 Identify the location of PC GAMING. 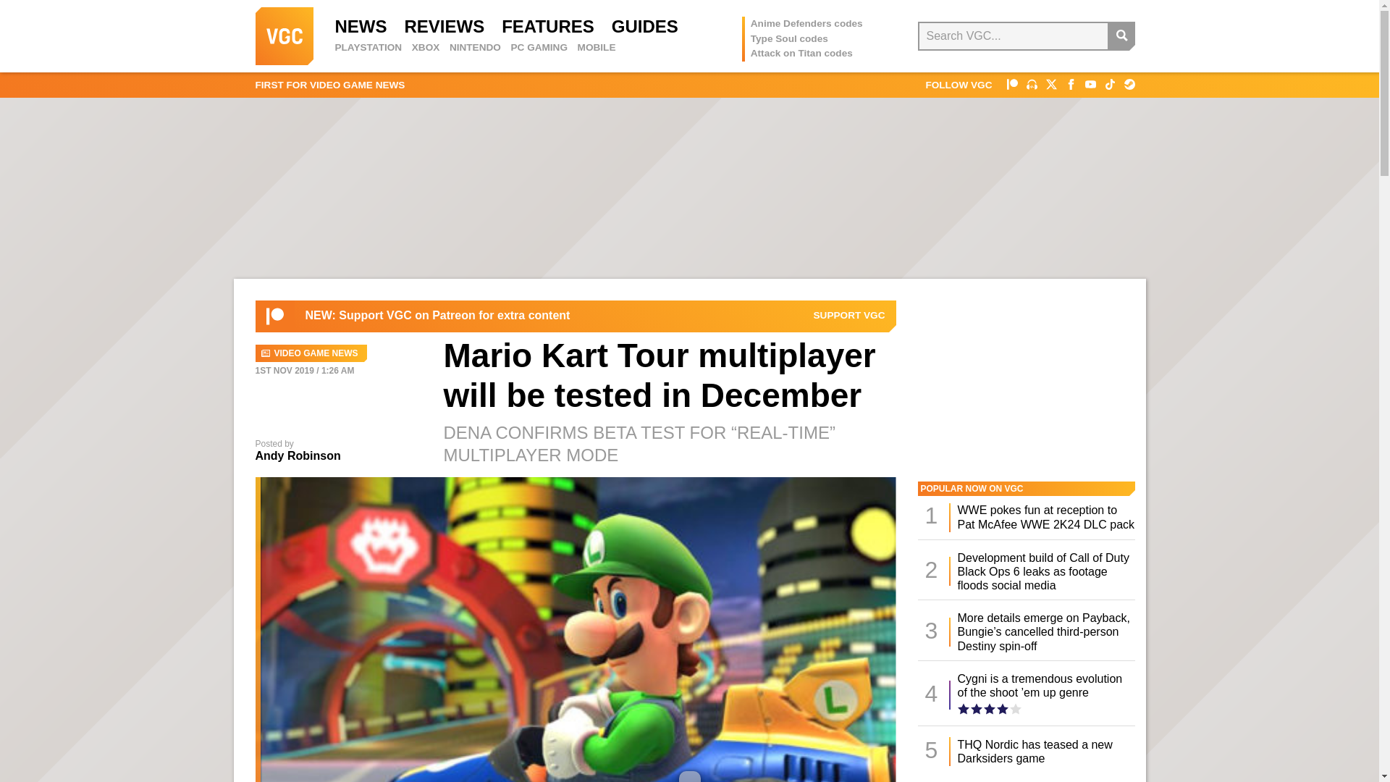
(539, 48).